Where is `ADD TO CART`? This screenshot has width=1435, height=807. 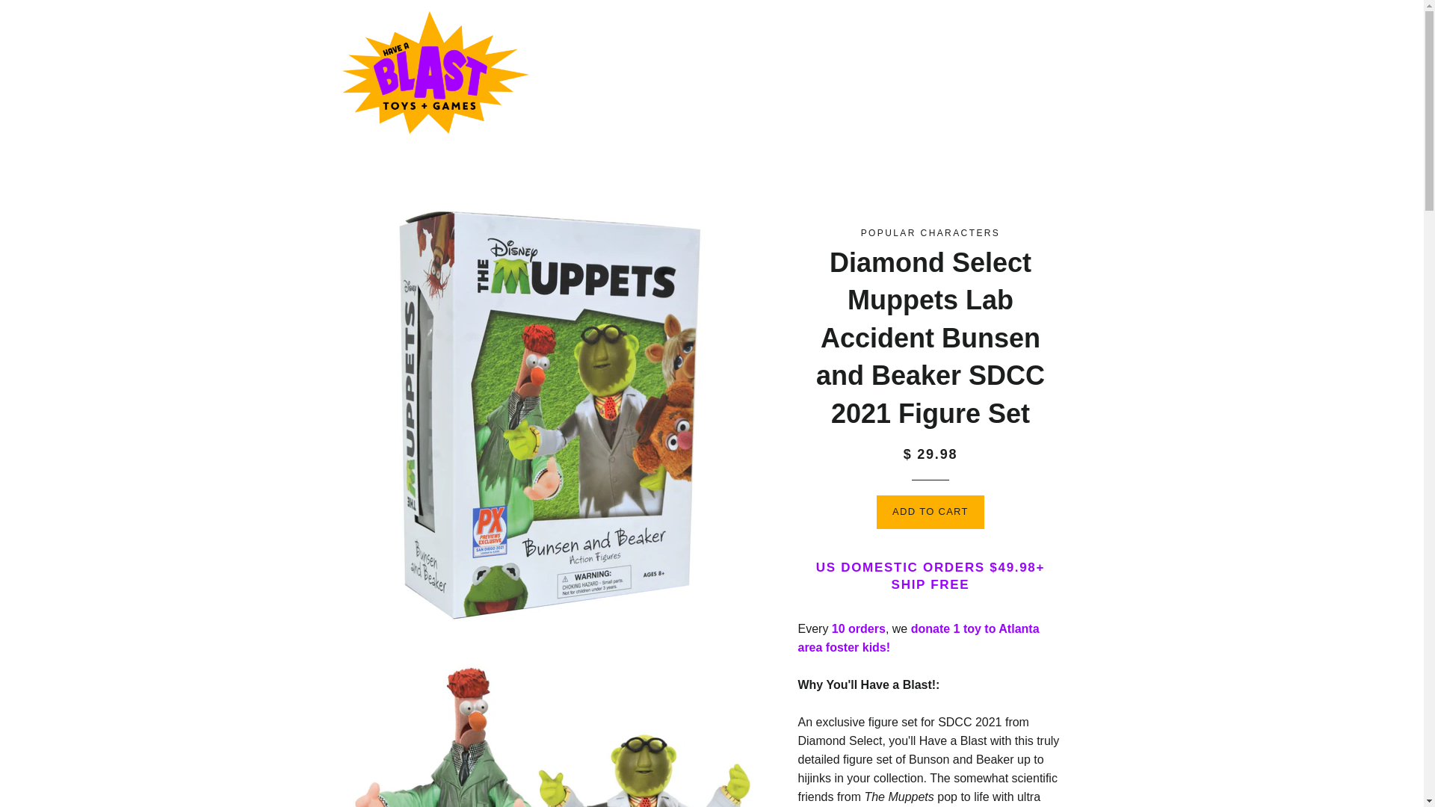
ADD TO CART is located at coordinates (931, 512).